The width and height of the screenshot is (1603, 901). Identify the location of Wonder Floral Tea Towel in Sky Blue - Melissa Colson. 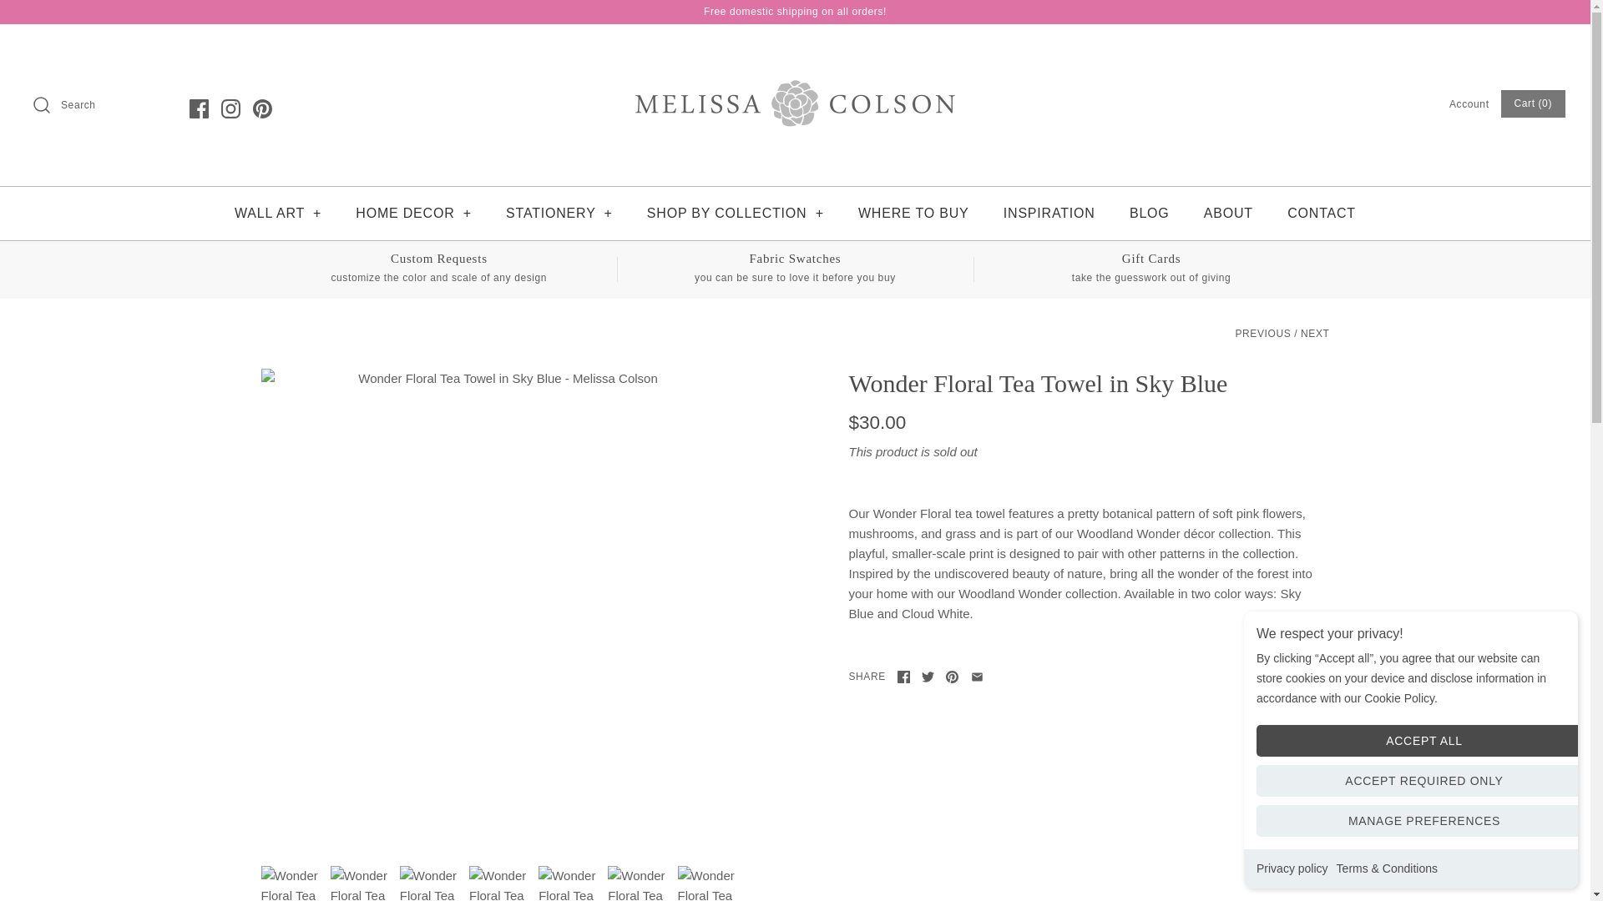
(499, 883).